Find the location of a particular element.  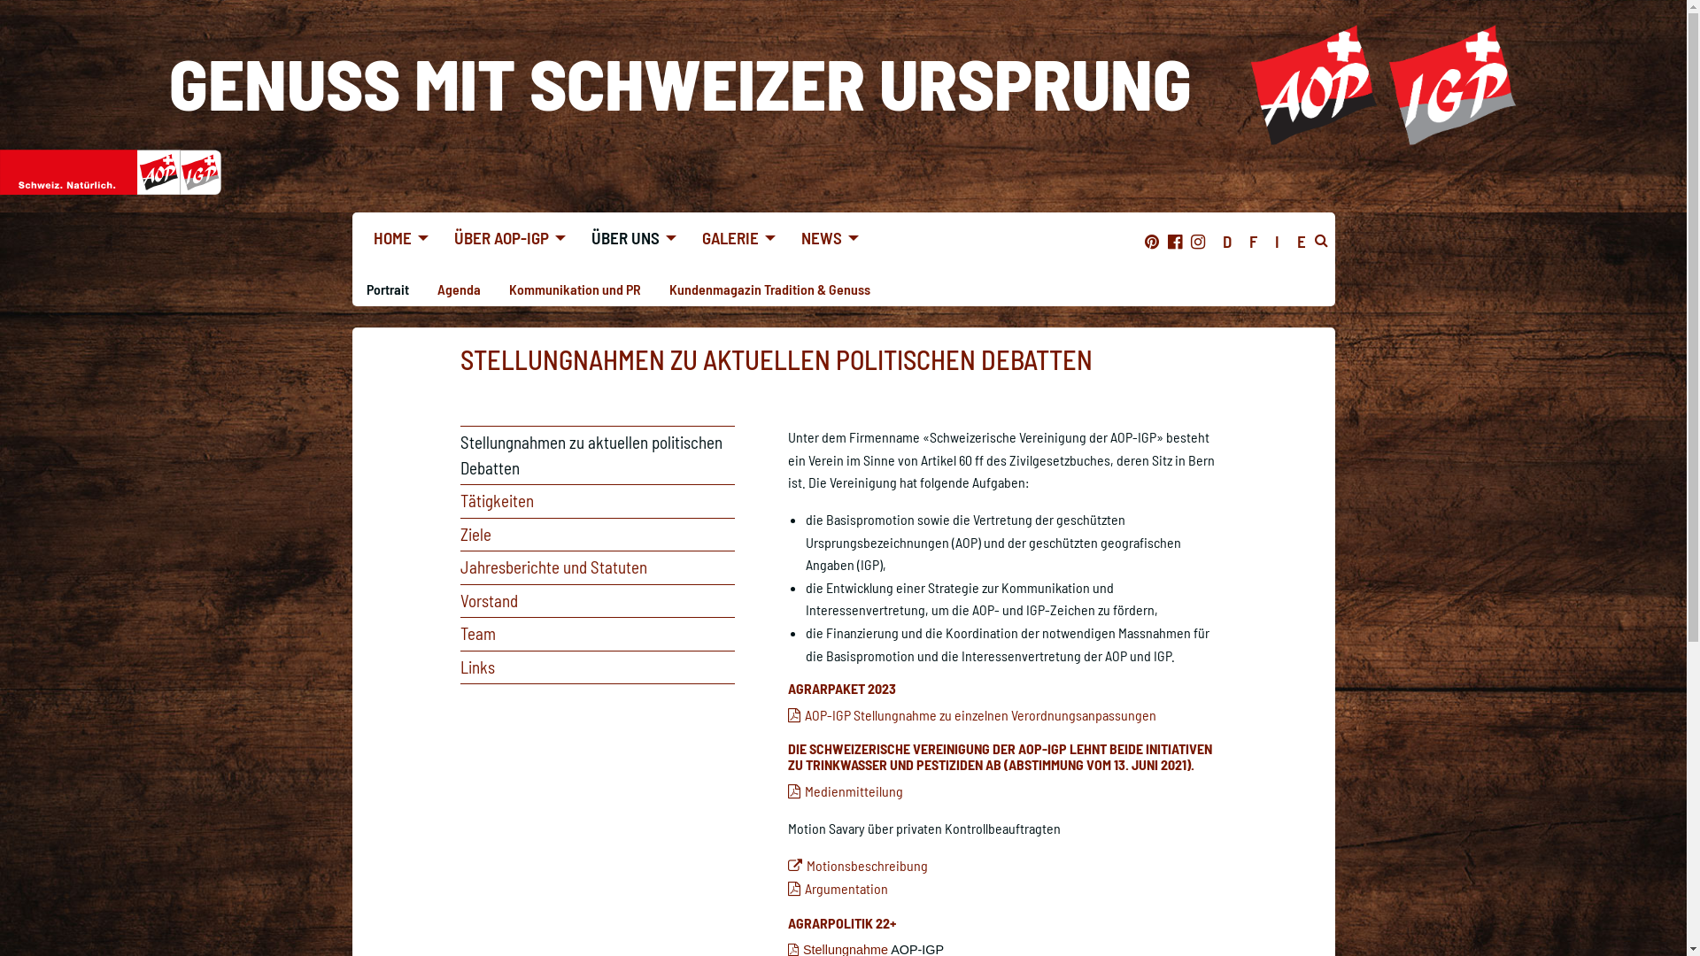

E is located at coordinates (1301, 241).